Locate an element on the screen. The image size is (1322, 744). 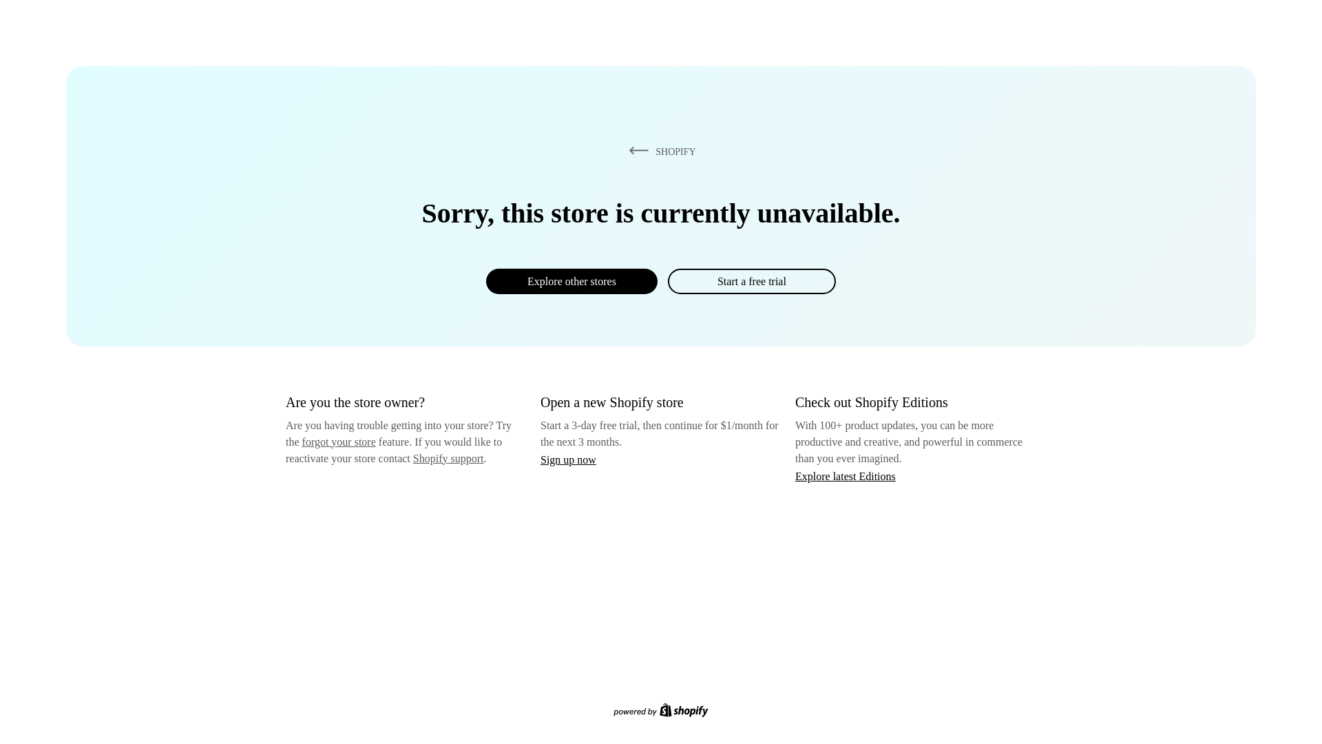
forgot your store is located at coordinates (339, 442).